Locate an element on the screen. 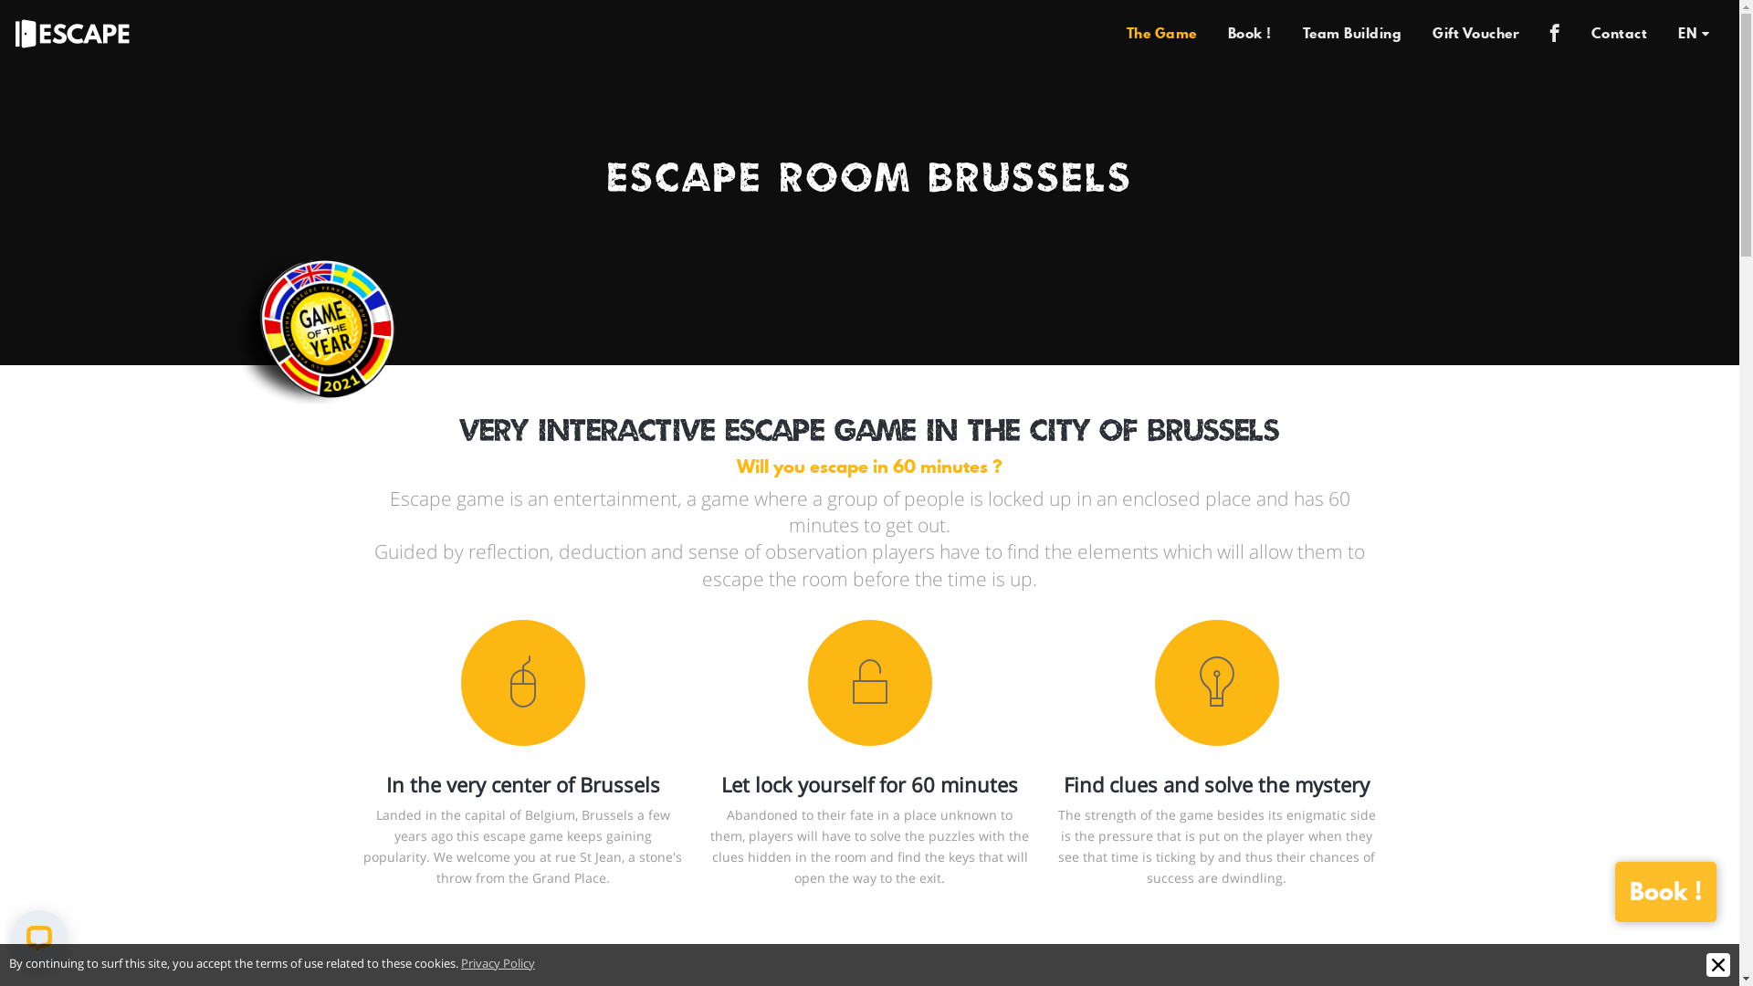  Privacy Policy is located at coordinates (498, 963).